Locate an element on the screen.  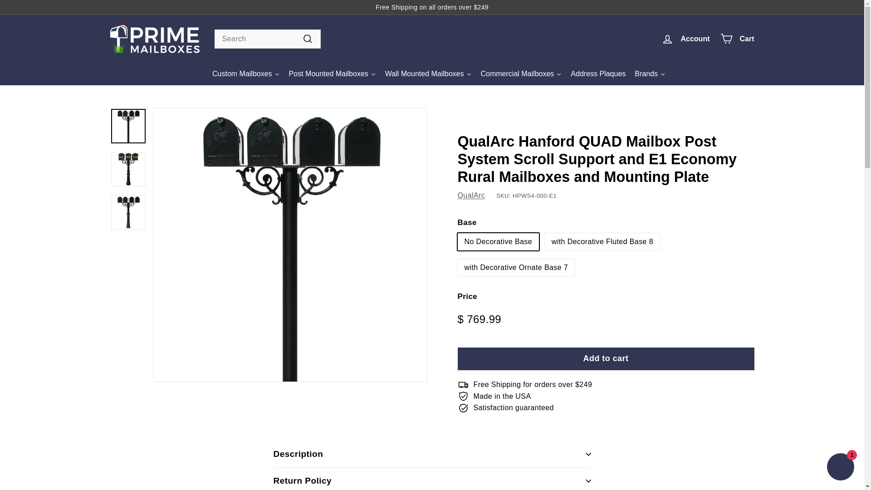
Custom Mailboxes is located at coordinates (246, 73).